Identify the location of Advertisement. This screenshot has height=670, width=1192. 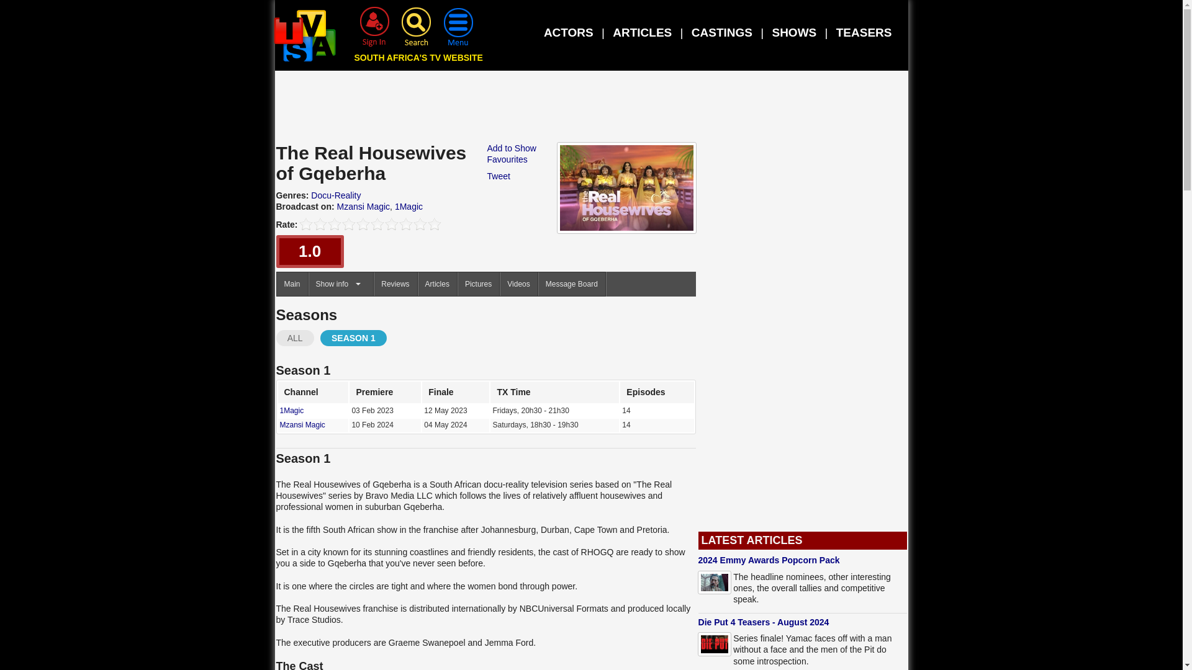
(592, 109).